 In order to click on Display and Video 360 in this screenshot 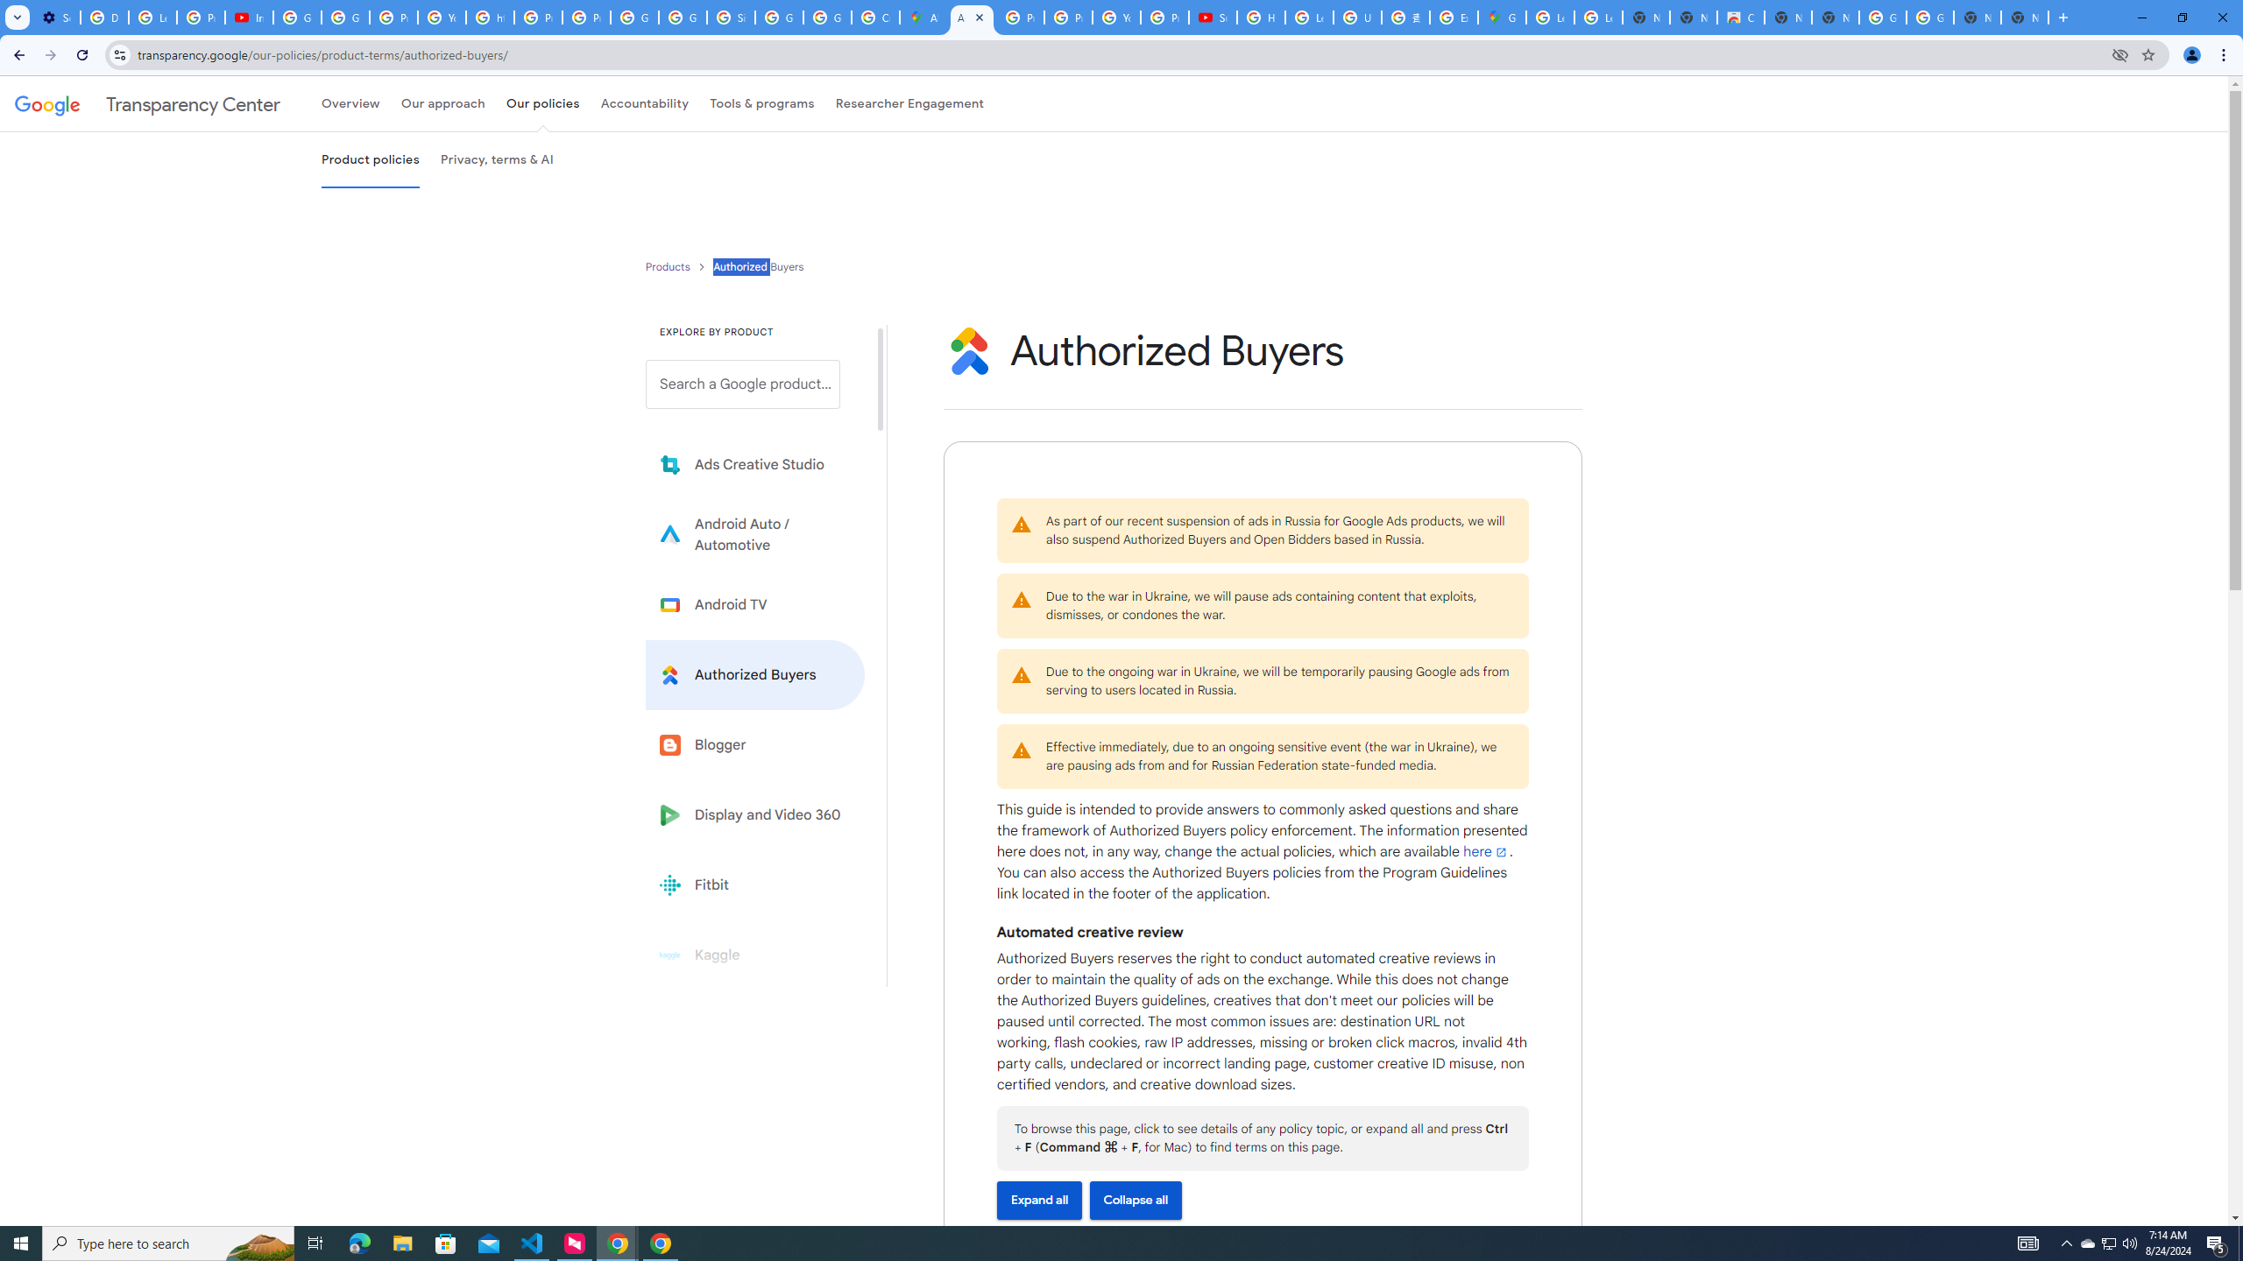, I will do `click(755, 814)`.